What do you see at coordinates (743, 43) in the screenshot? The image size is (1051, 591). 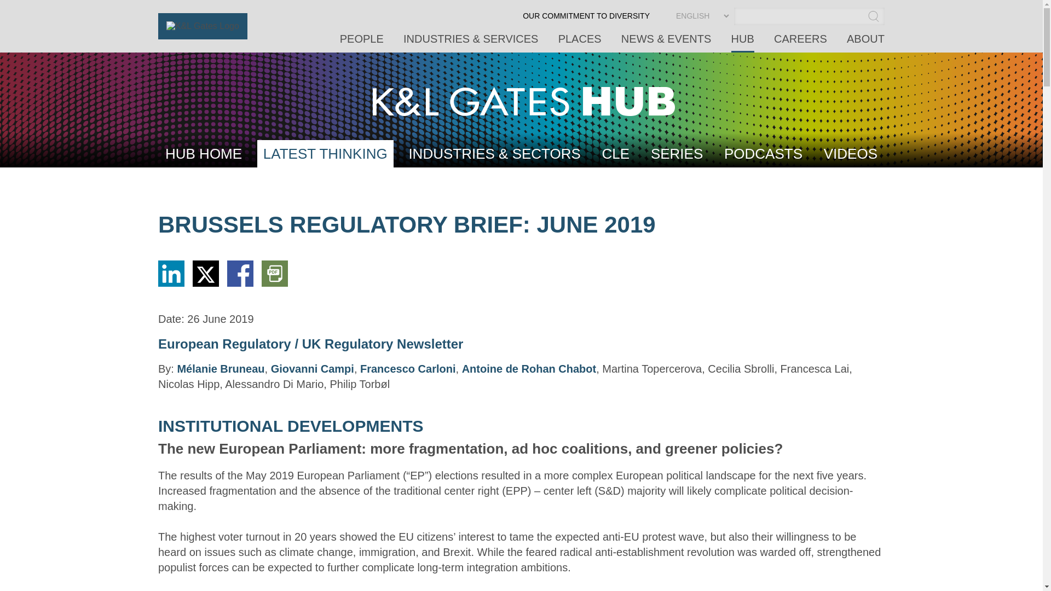 I see `HUB` at bounding box center [743, 43].